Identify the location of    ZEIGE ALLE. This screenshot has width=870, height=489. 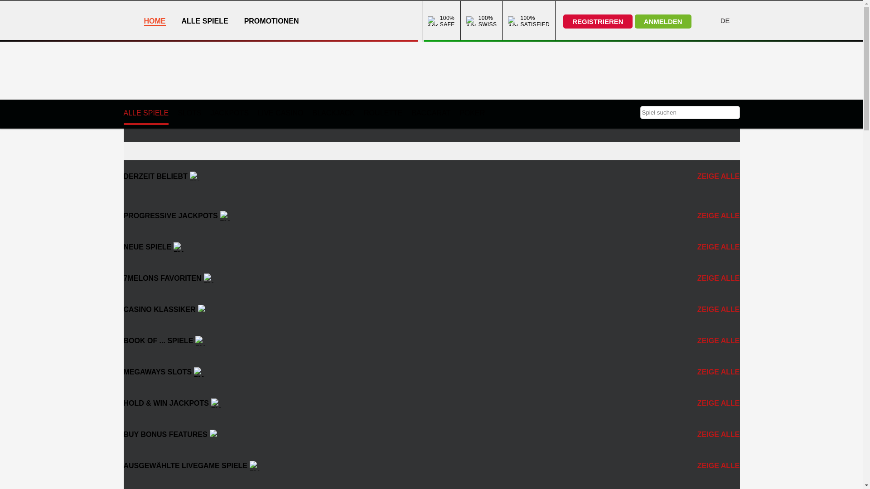
(716, 465).